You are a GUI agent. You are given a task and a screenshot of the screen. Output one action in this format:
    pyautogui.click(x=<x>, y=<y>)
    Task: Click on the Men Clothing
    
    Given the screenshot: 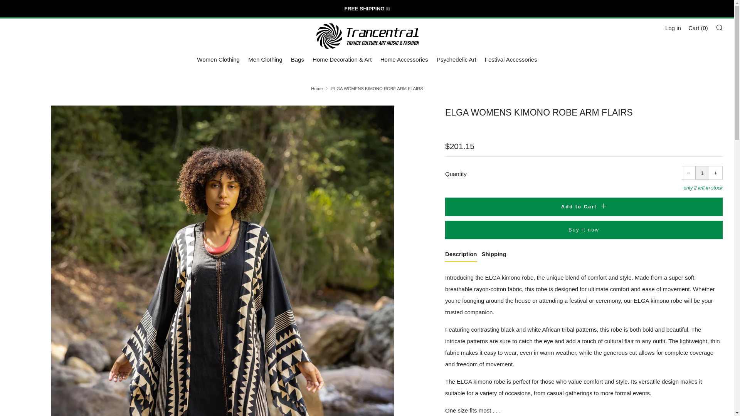 What is the action you would take?
    pyautogui.click(x=265, y=59)
    